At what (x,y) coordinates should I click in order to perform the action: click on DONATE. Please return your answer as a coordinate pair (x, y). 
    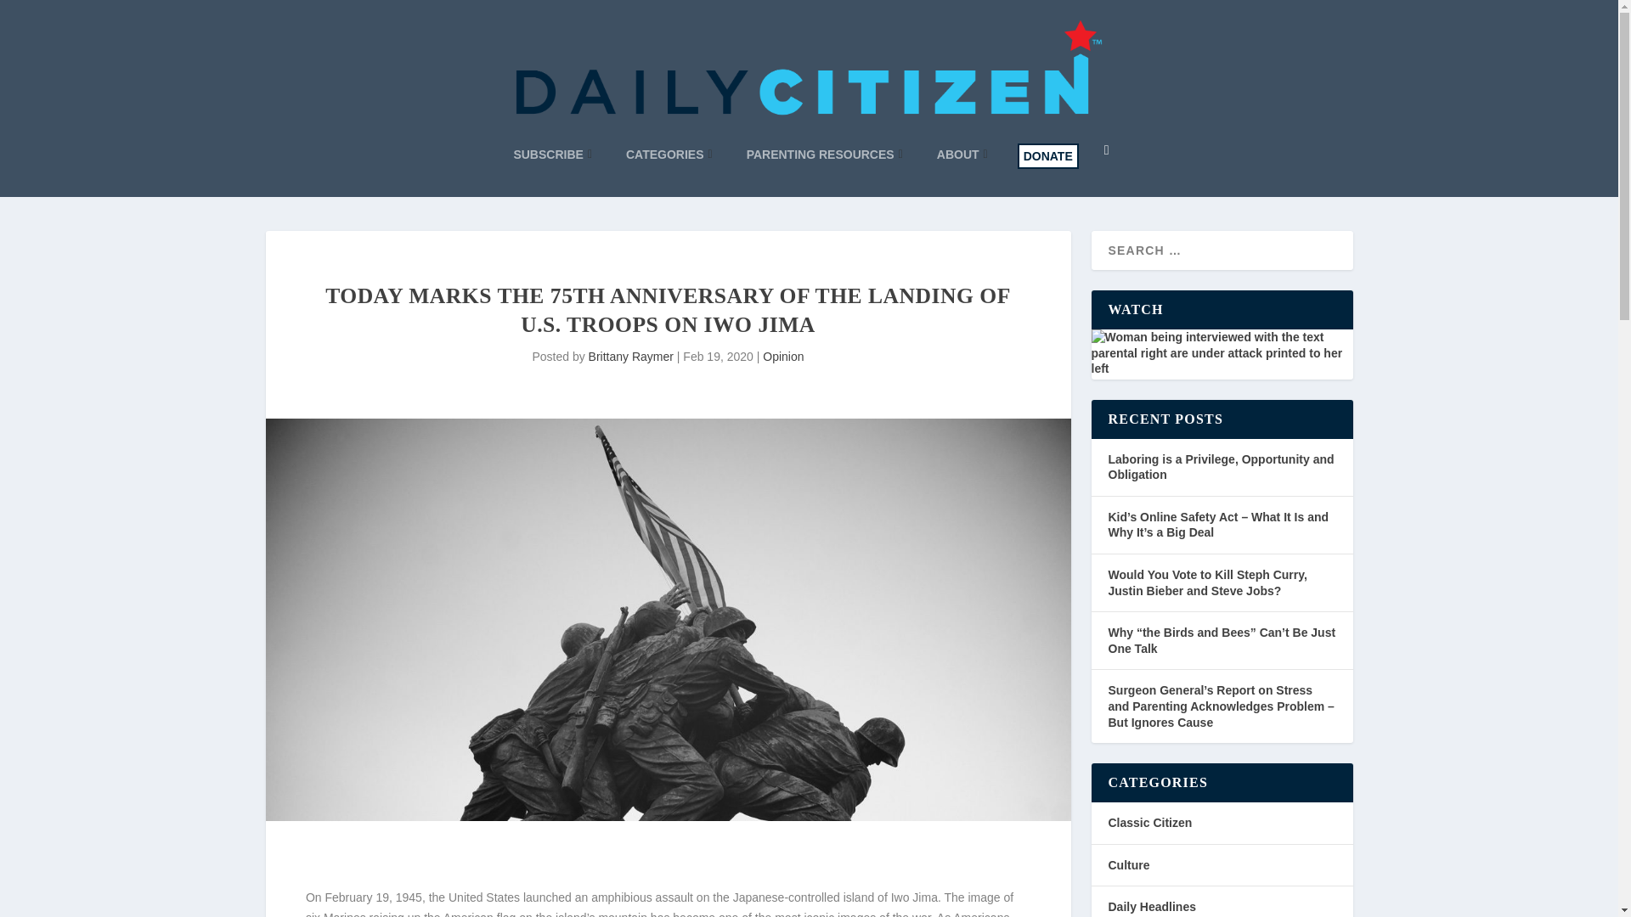
    Looking at the image, I should click on (1048, 155).